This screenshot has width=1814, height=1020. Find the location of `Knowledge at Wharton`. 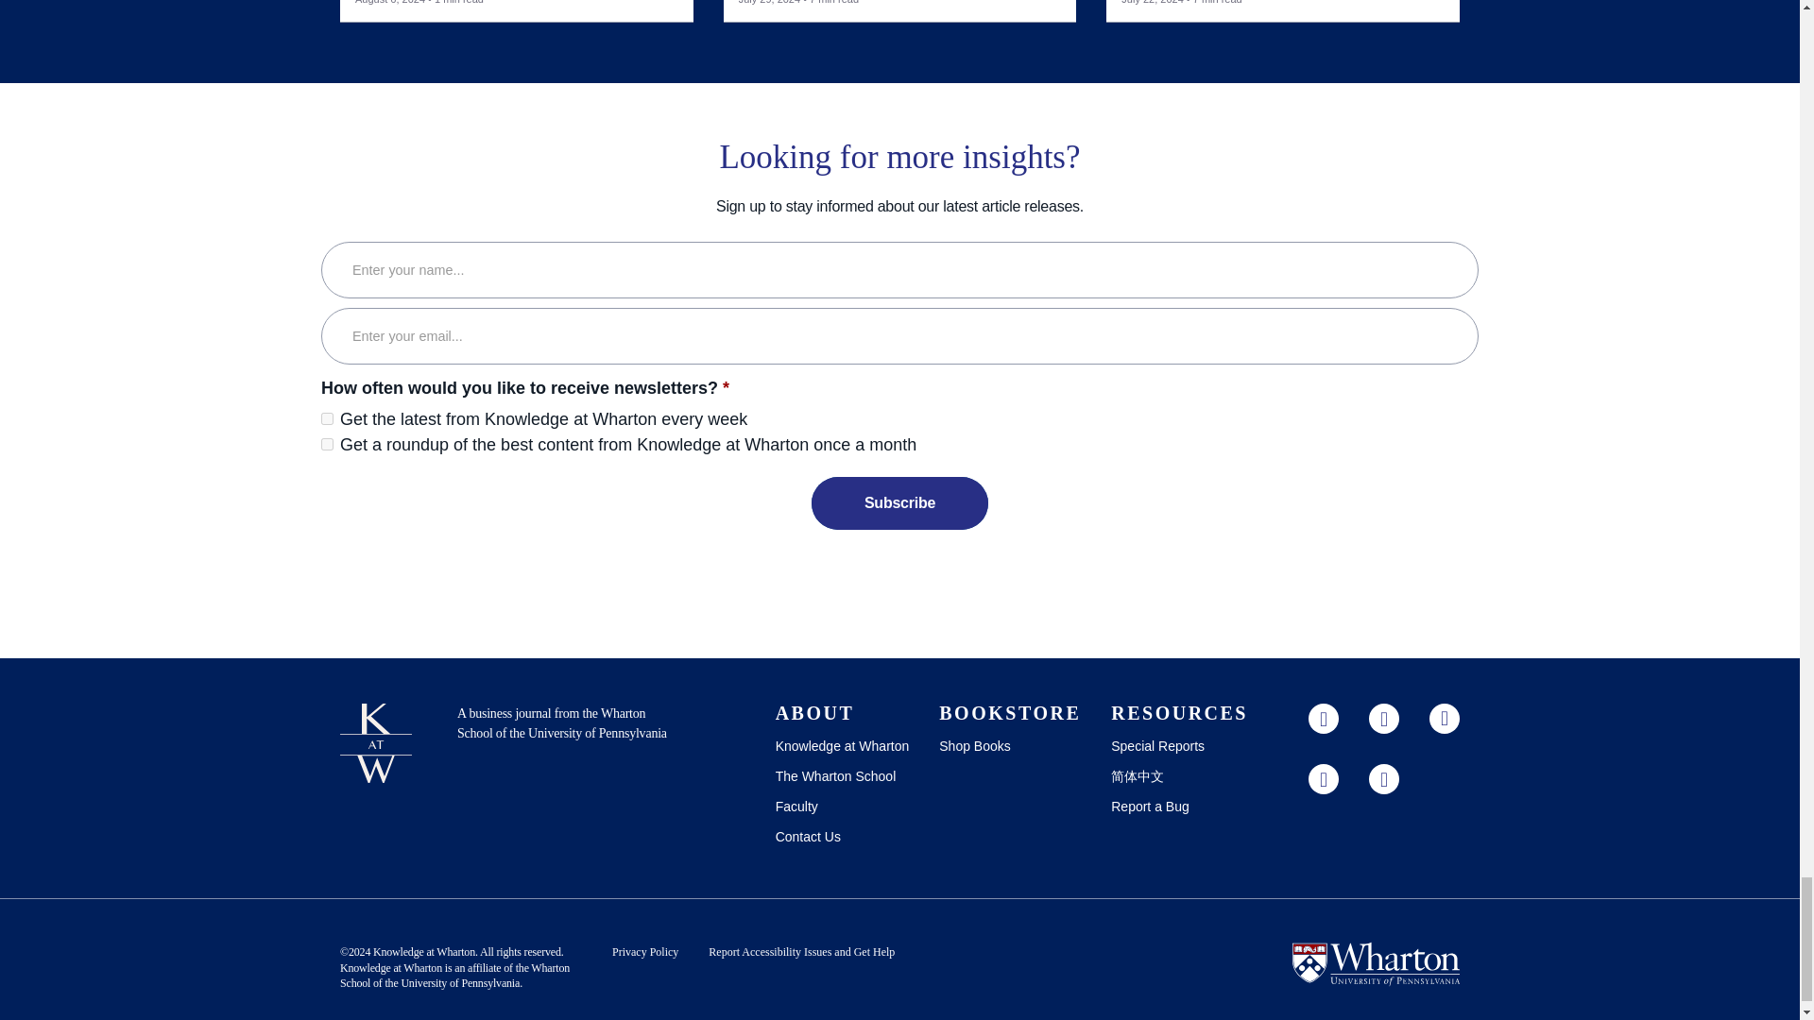

Knowledge at Wharton is located at coordinates (424, 952).